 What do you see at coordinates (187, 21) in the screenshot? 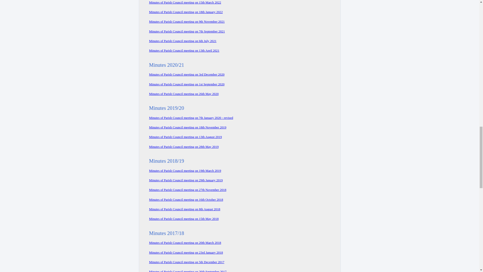
I see `Minutes of Parish Council meeting on 9th November 2021` at bounding box center [187, 21].